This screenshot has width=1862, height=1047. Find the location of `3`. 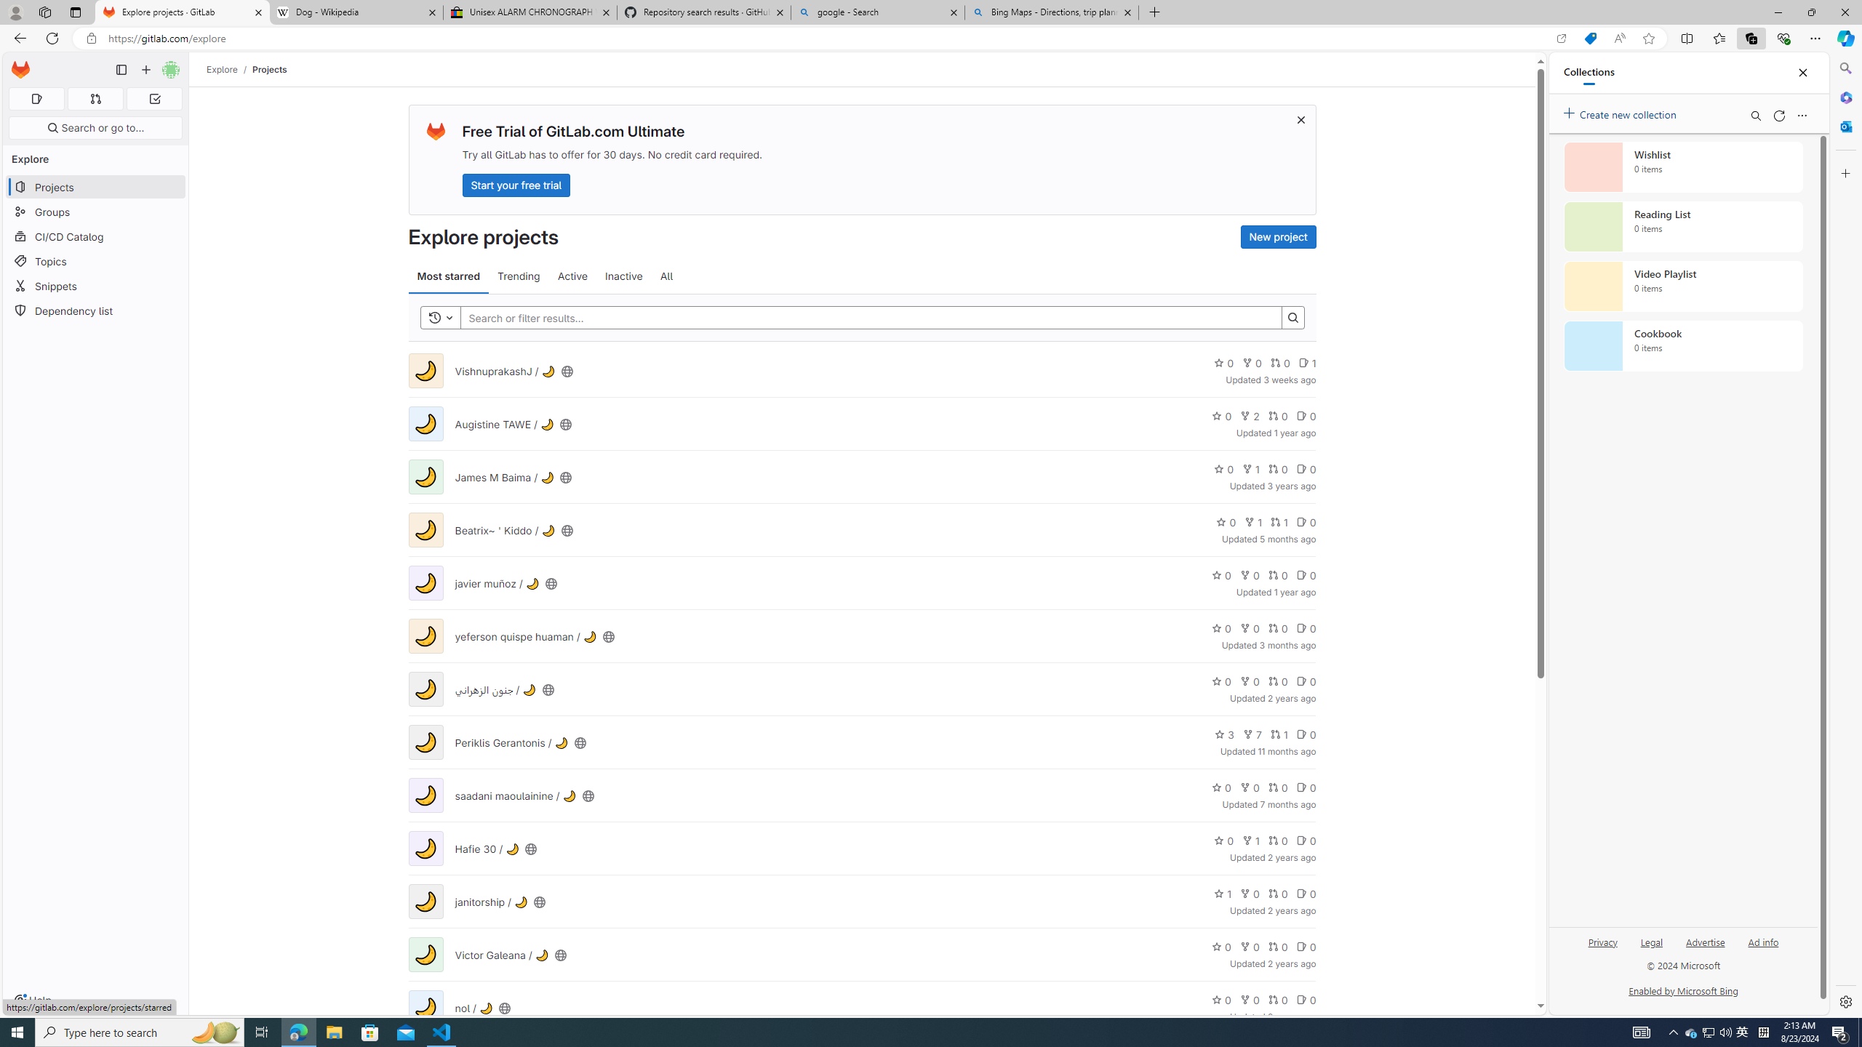

3 is located at coordinates (1224, 734).